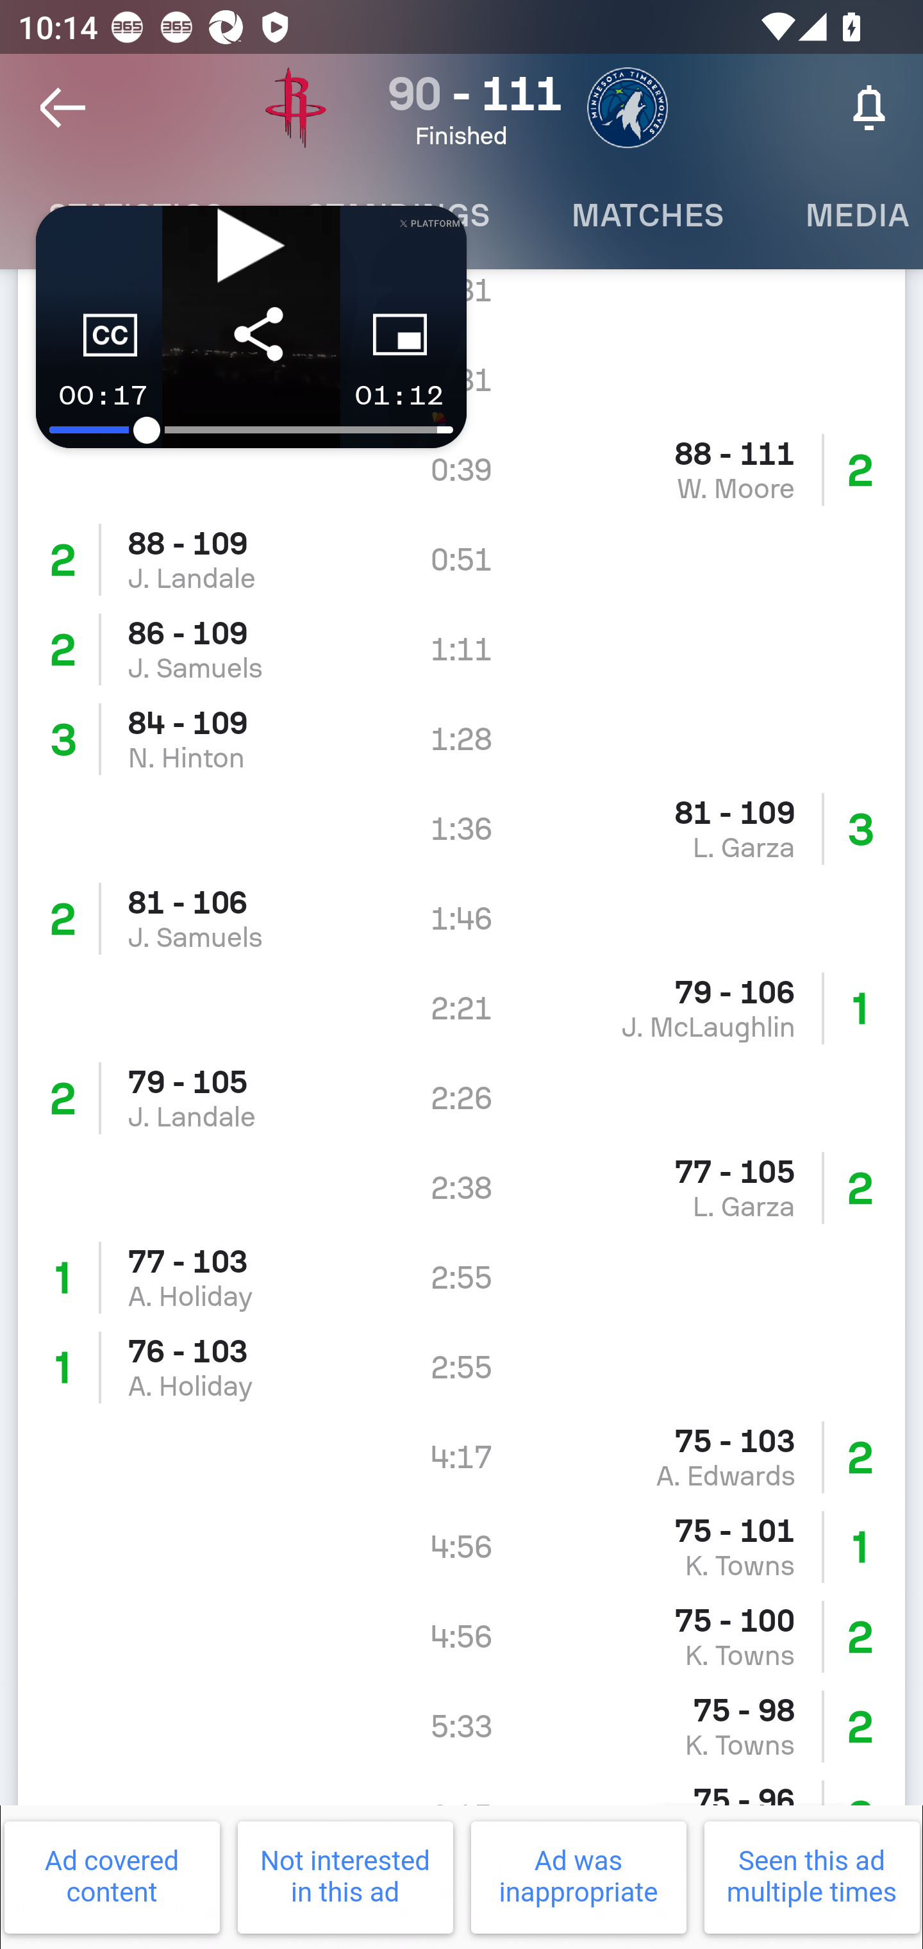  Describe the element at coordinates (462, 1007) in the screenshot. I see `106  -  79 J. McLaughlin 2:21` at that location.